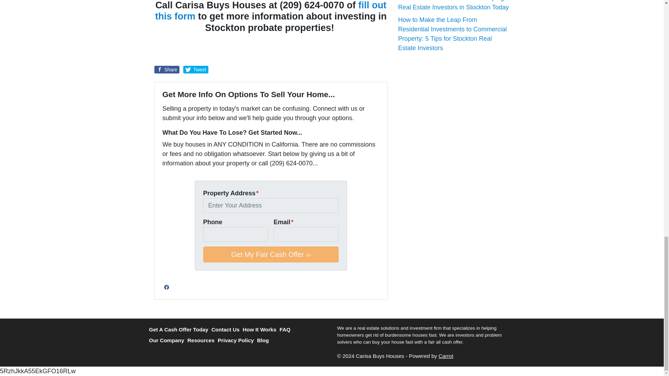  Describe the element at coordinates (196, 70) in the screenshot. I see `Share on Twitter` at that location.